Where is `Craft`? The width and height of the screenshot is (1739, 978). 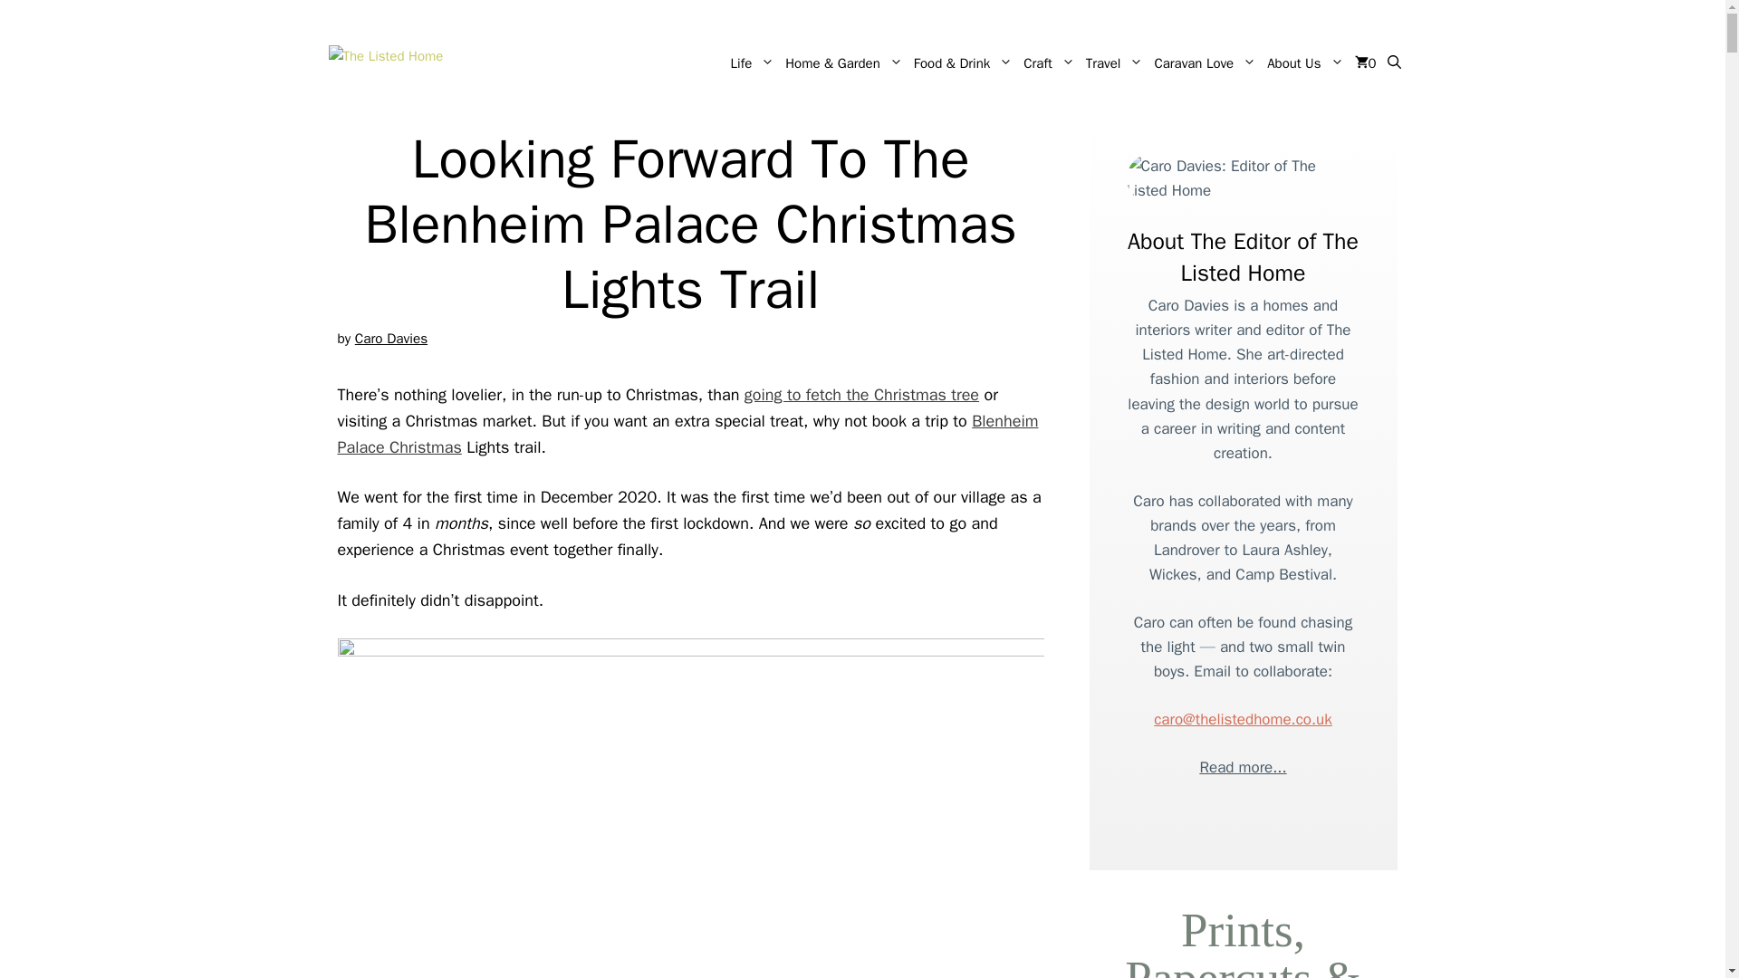 Craft is located at coordinates (1049, 63).